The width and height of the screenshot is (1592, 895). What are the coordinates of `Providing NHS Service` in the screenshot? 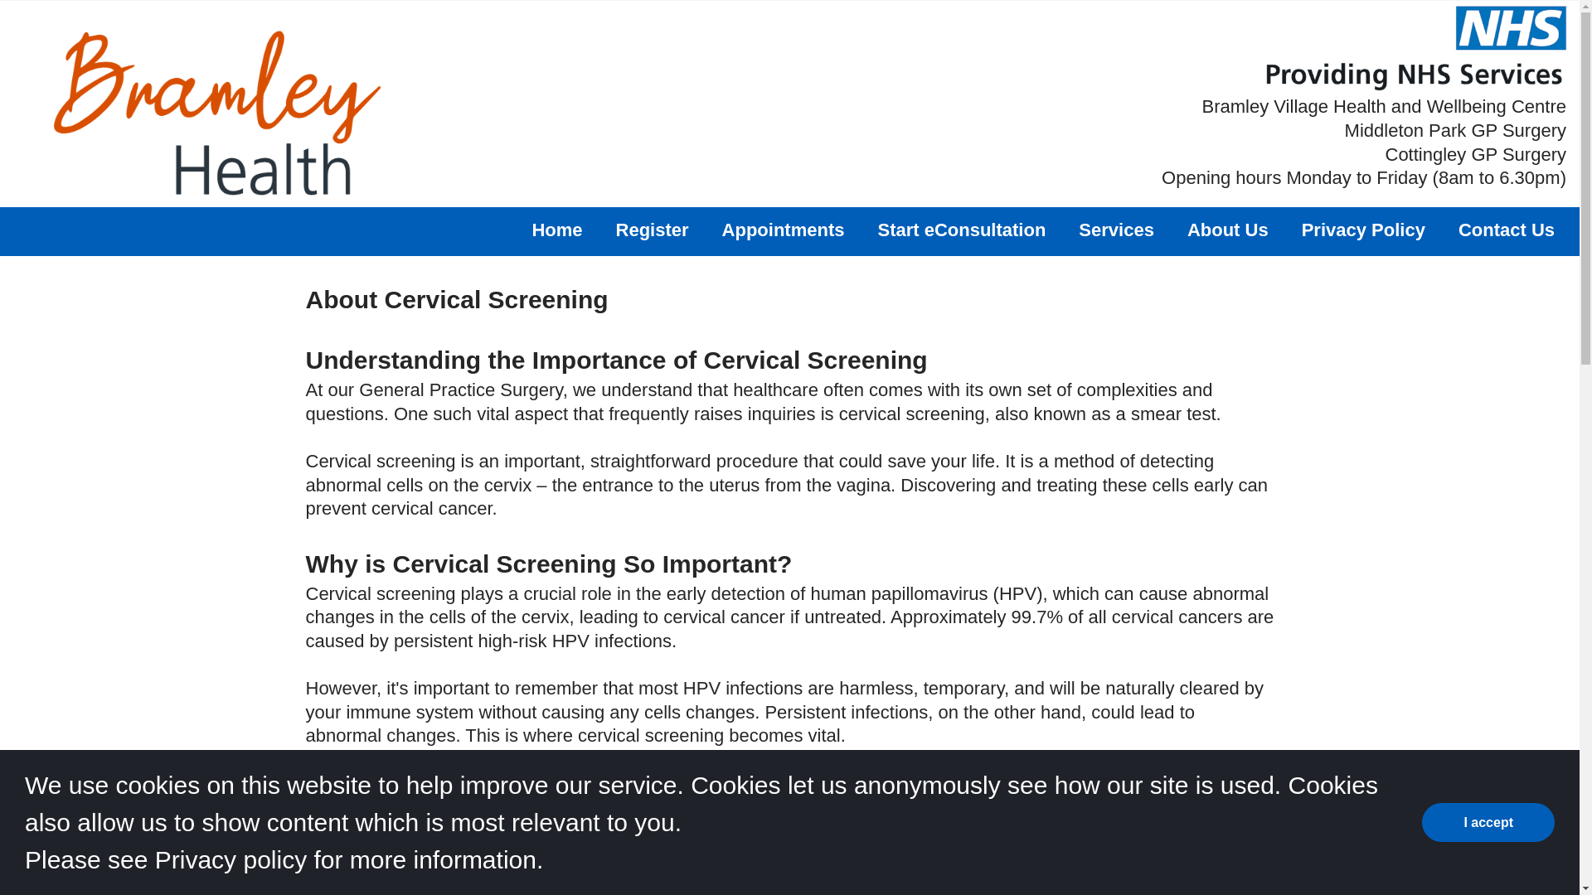 It's located at (1415, 48).